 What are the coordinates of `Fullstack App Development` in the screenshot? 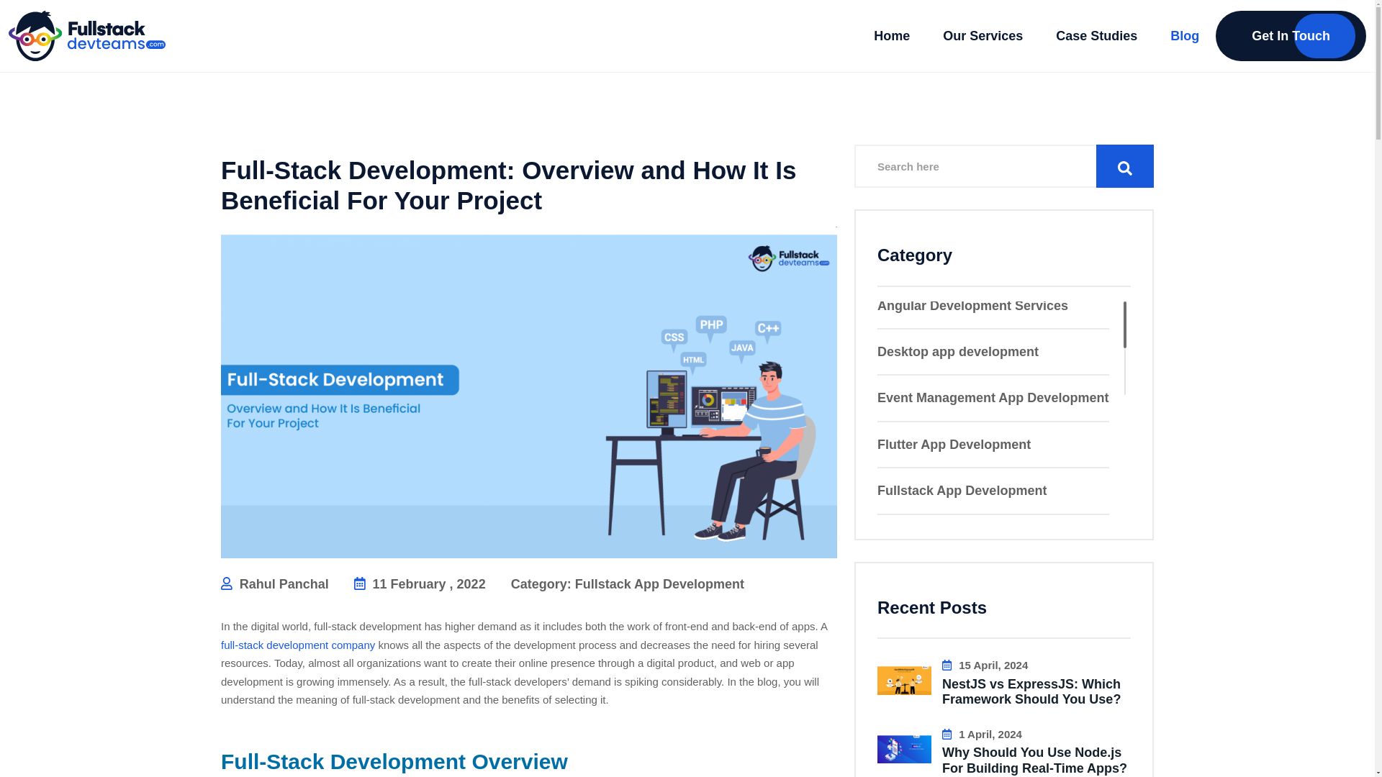 It's located at (659, 584).